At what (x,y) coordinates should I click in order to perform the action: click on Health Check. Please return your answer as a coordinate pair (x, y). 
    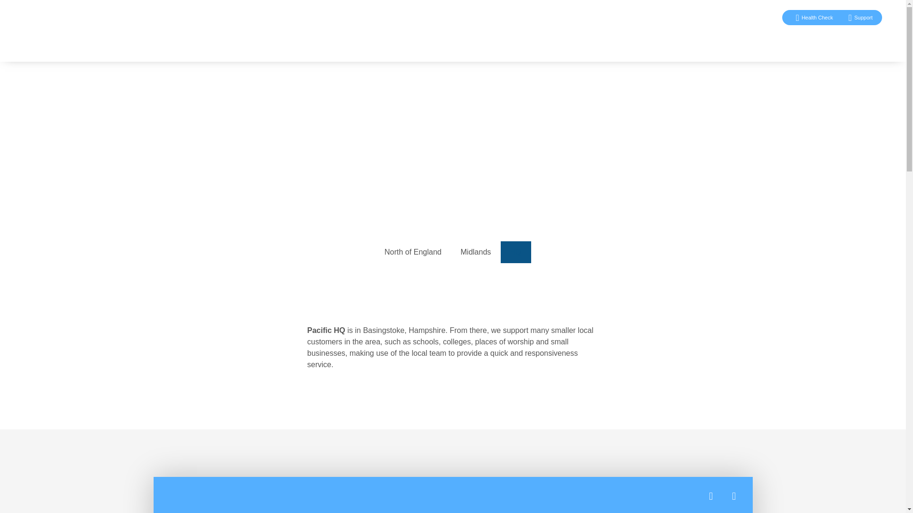
    Looking at the image, I should click on (810, 17).